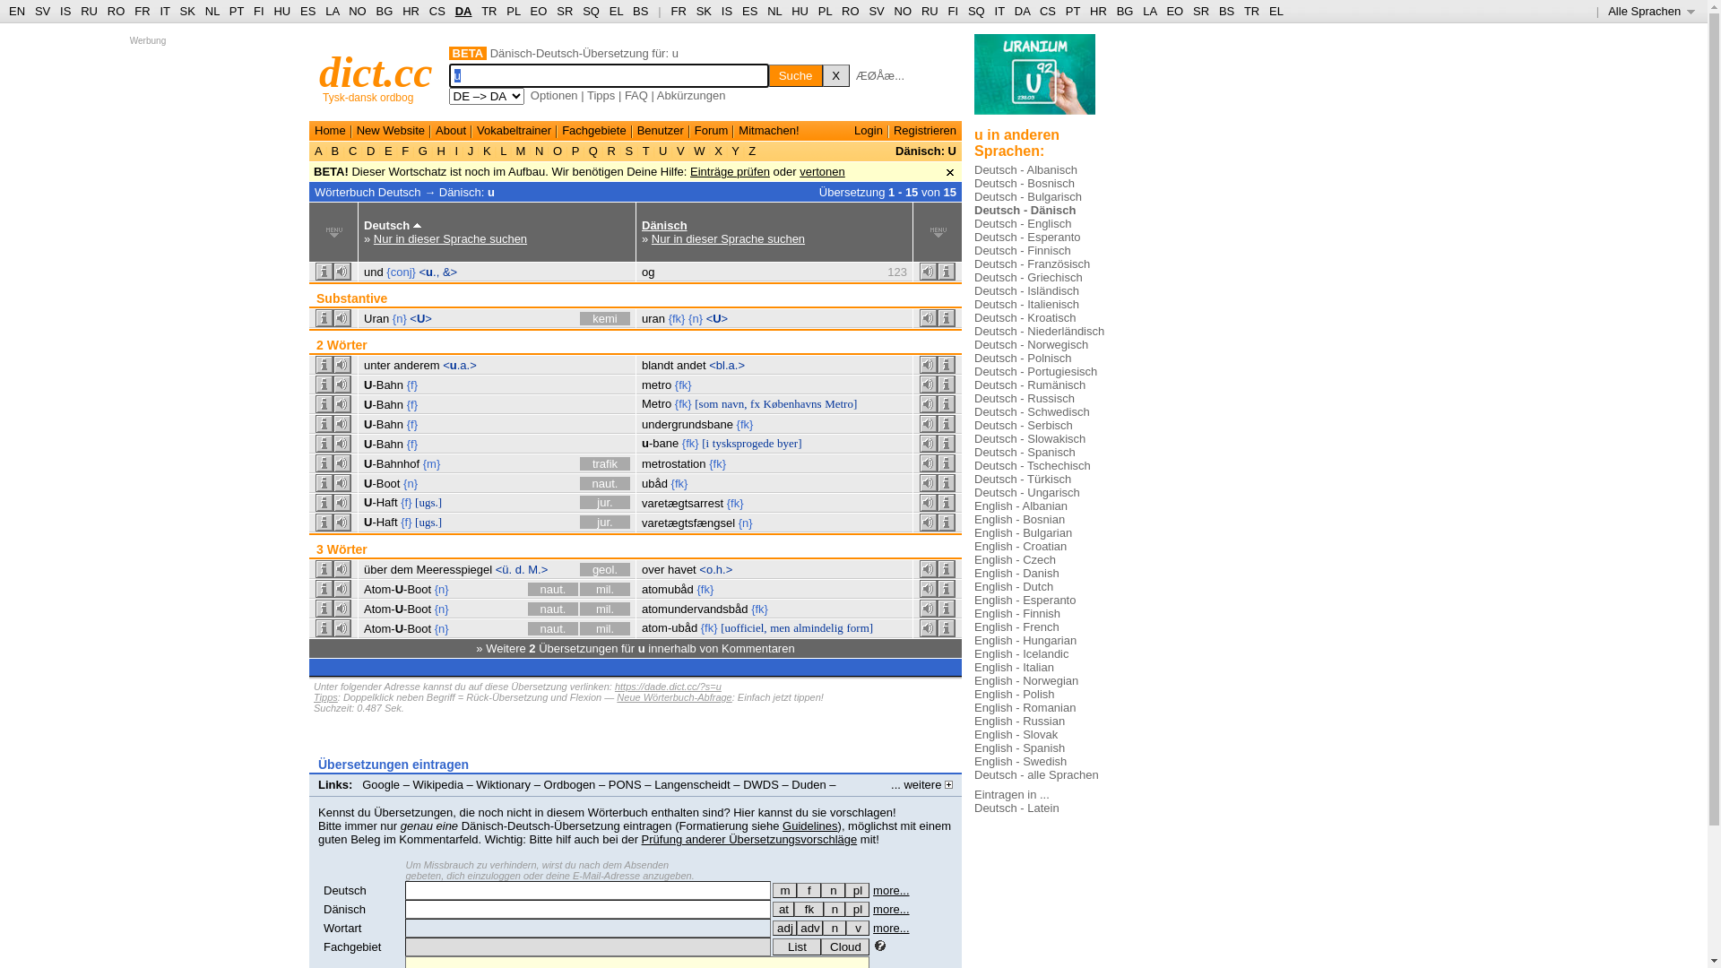  I want to click on at, so click(783, 909).